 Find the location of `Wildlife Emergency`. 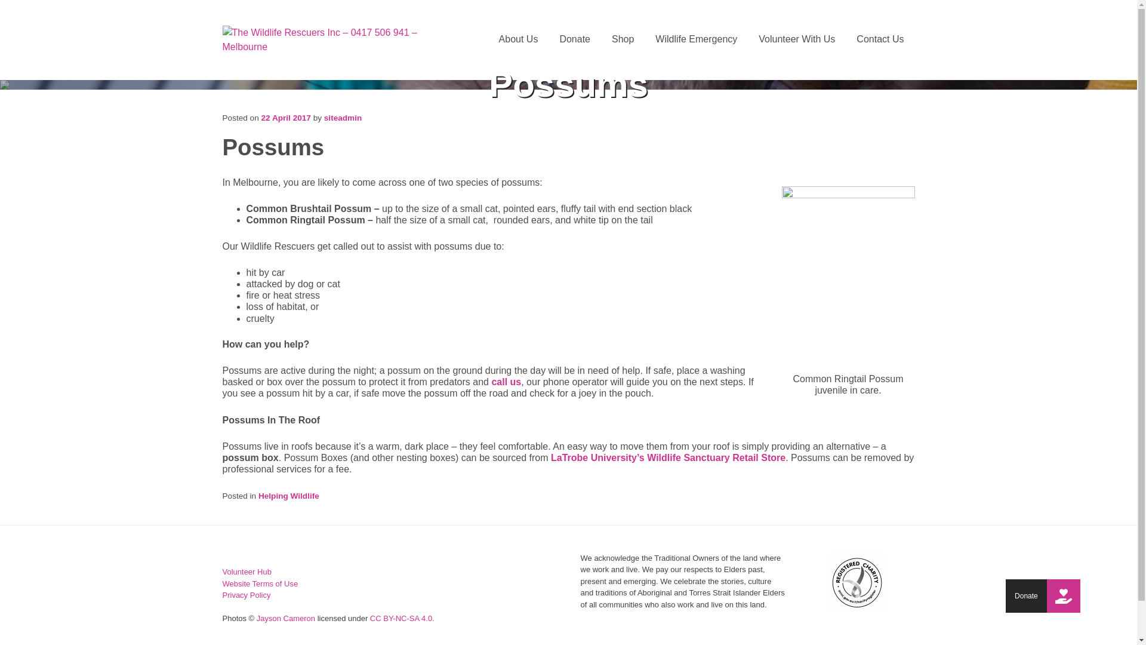

Wildlife Emergency is located at coordinates (696, 39).